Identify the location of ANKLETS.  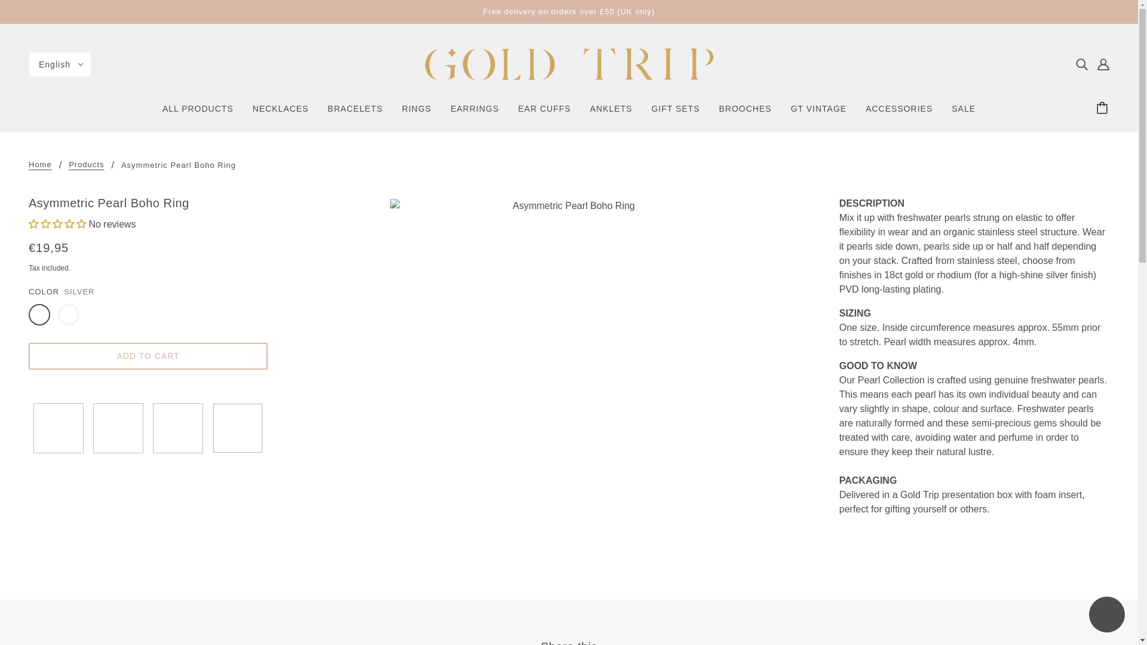
(611, 113).